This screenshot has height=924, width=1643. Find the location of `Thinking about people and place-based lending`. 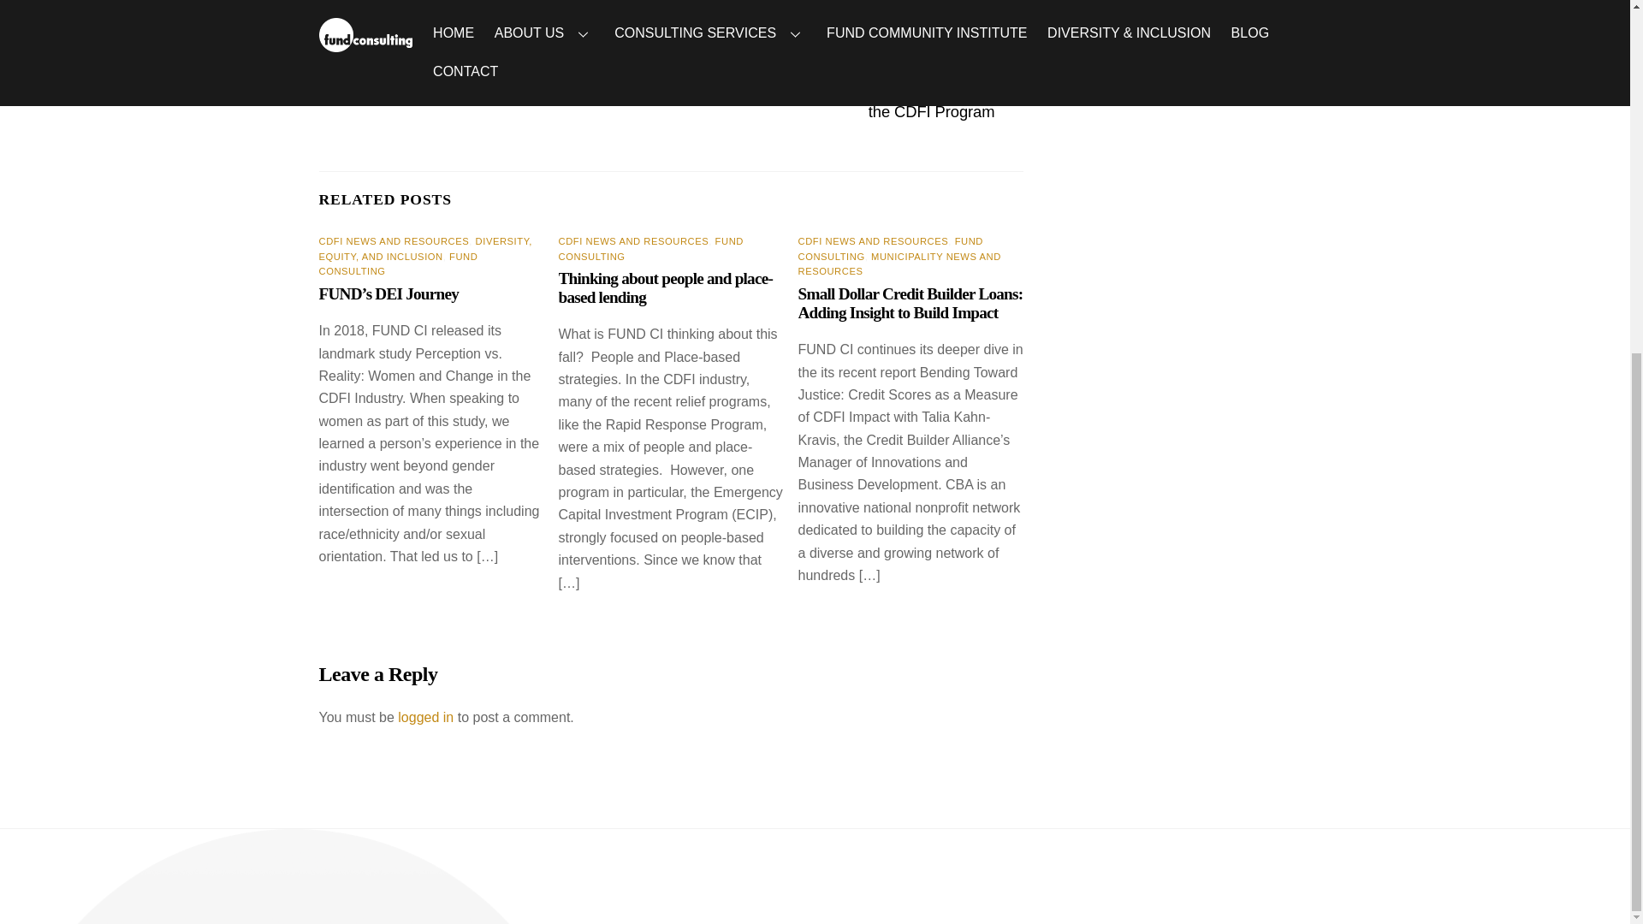

Thinking about people and place-based lending is located at coordinates (666, 287).